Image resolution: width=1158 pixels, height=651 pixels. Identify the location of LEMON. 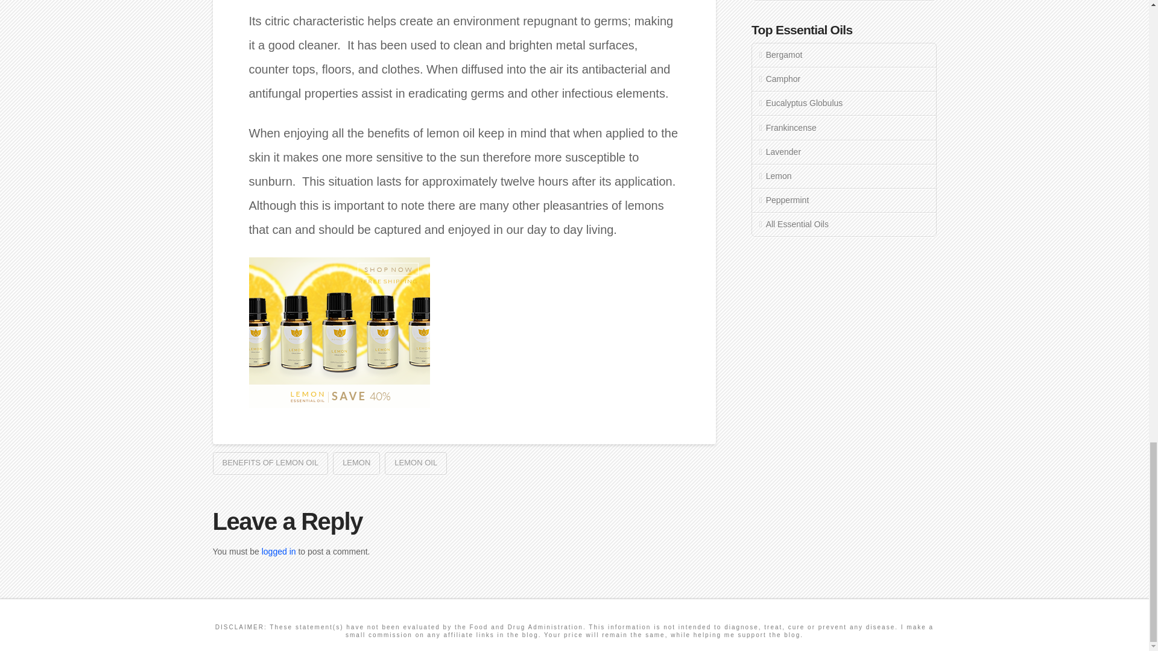
(356, 463).